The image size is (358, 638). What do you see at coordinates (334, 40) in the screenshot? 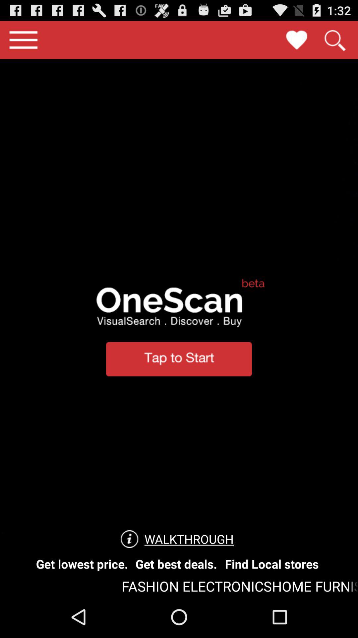
I see `zoom` at bounding box center [334, 40].